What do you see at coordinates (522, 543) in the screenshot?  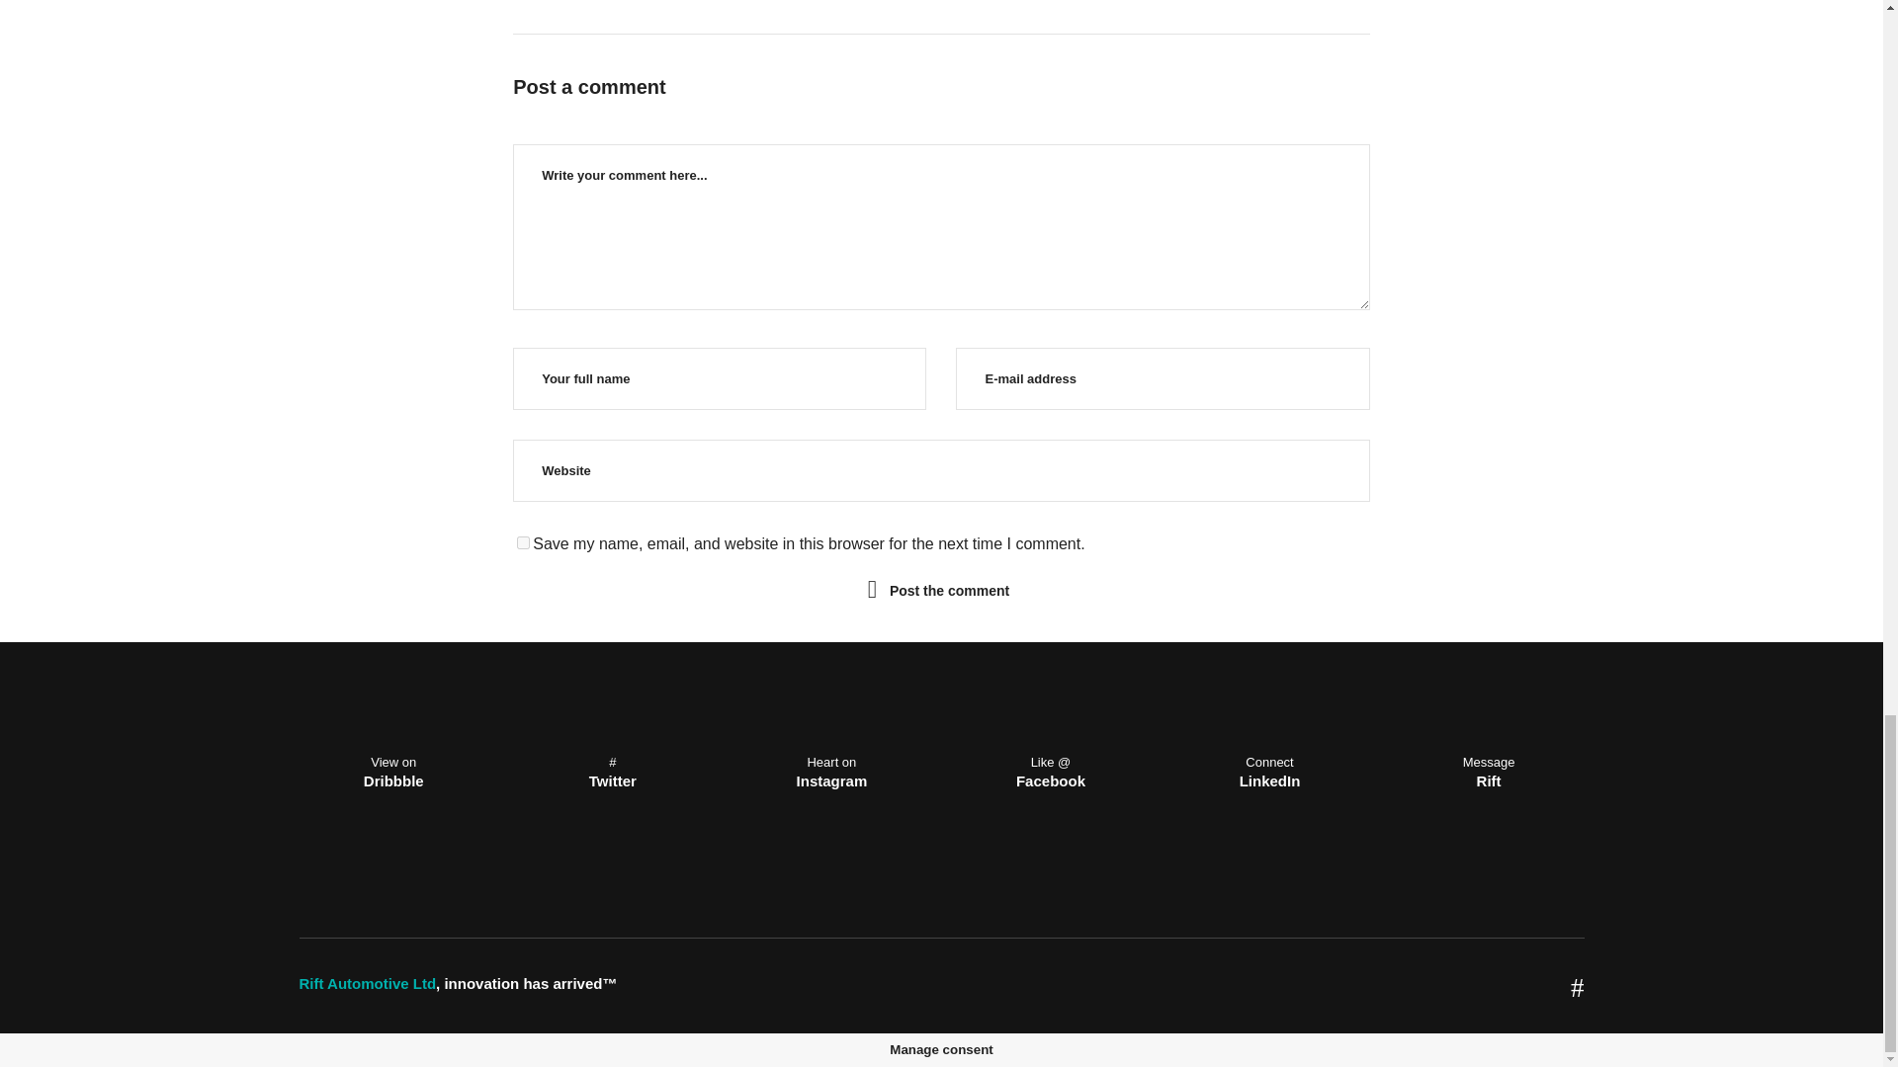 I see `yes` at bounding box center [522, 543].